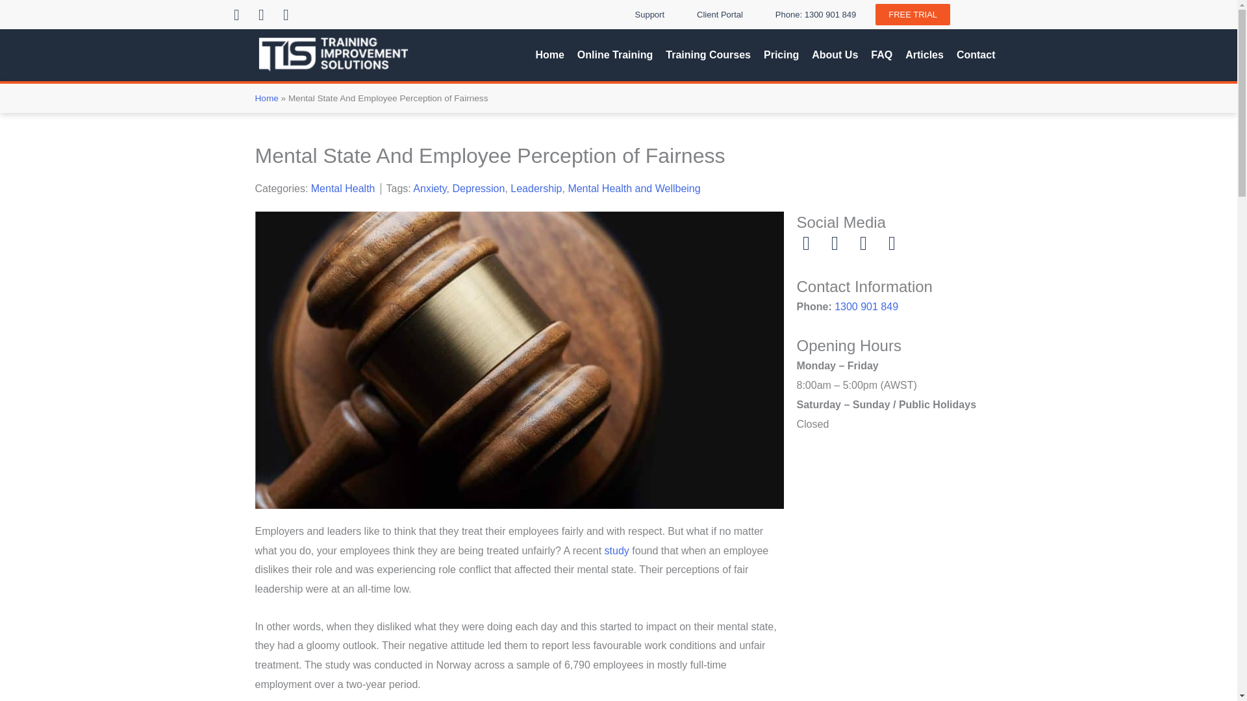 The image size is (1247, 701). Describe the element at coordinates (650, 14) in the screenshot. I see `Support` at that location.